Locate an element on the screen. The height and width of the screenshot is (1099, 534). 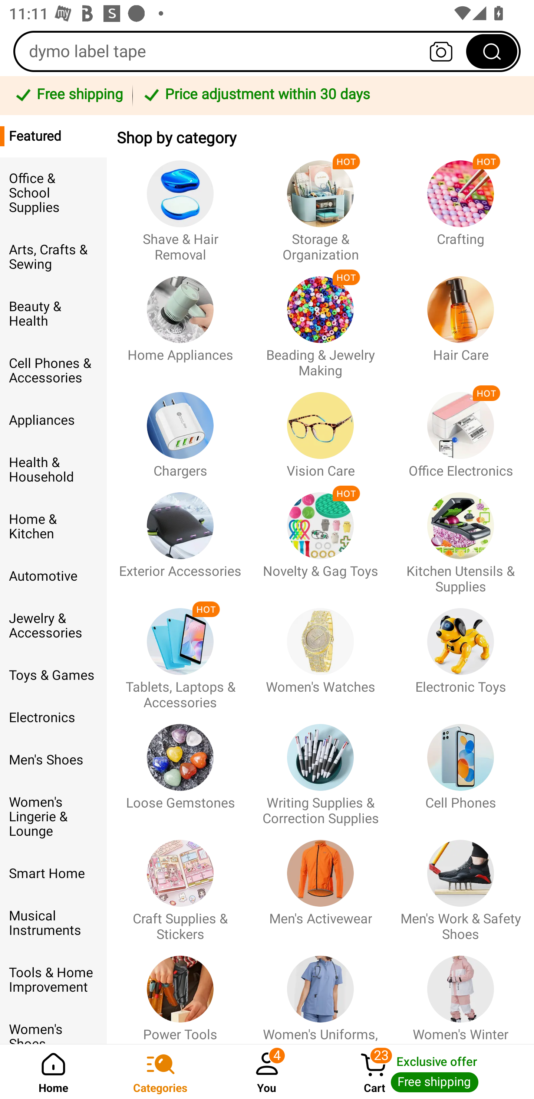
Women's Watches is located at coordinates (320, 653).